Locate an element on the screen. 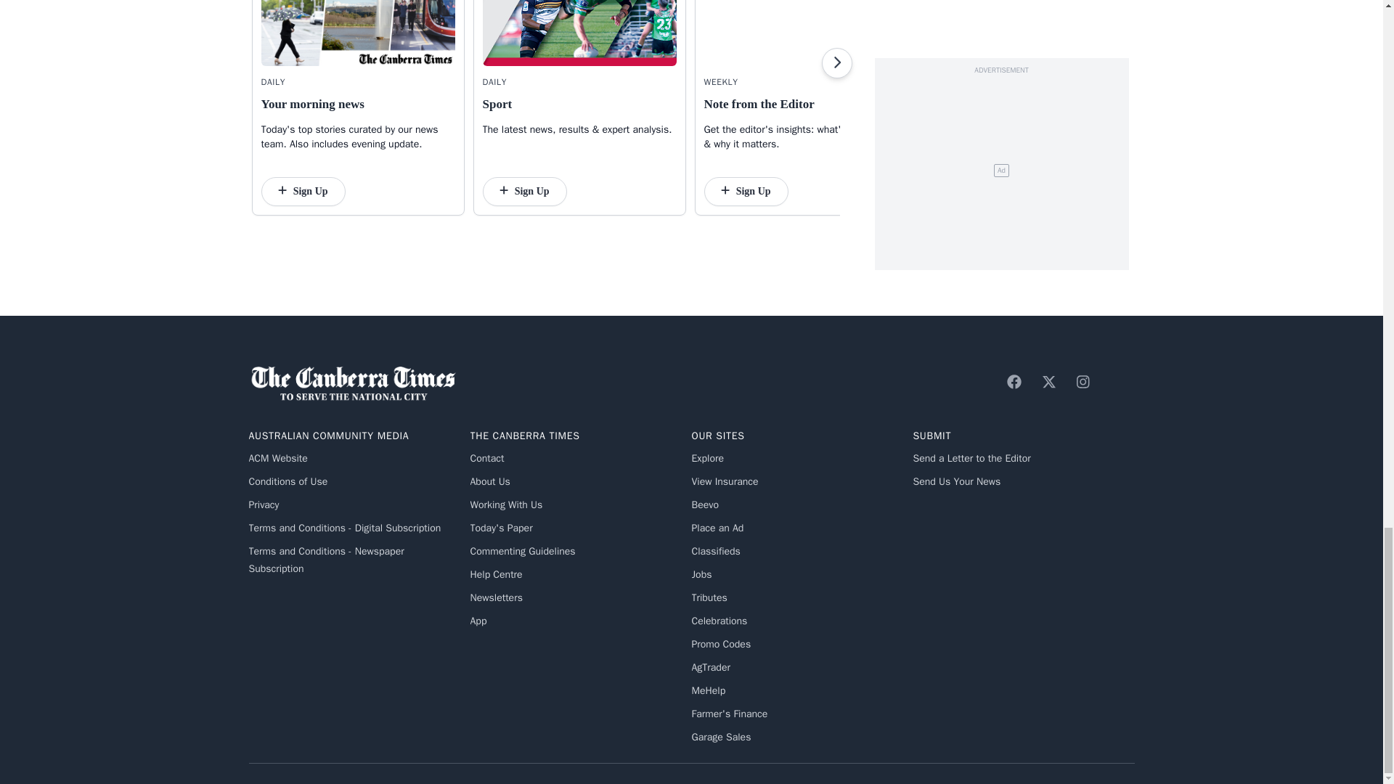 The image size is (1394, 784). Sport Newsletter is located at coordinates (579, 33).